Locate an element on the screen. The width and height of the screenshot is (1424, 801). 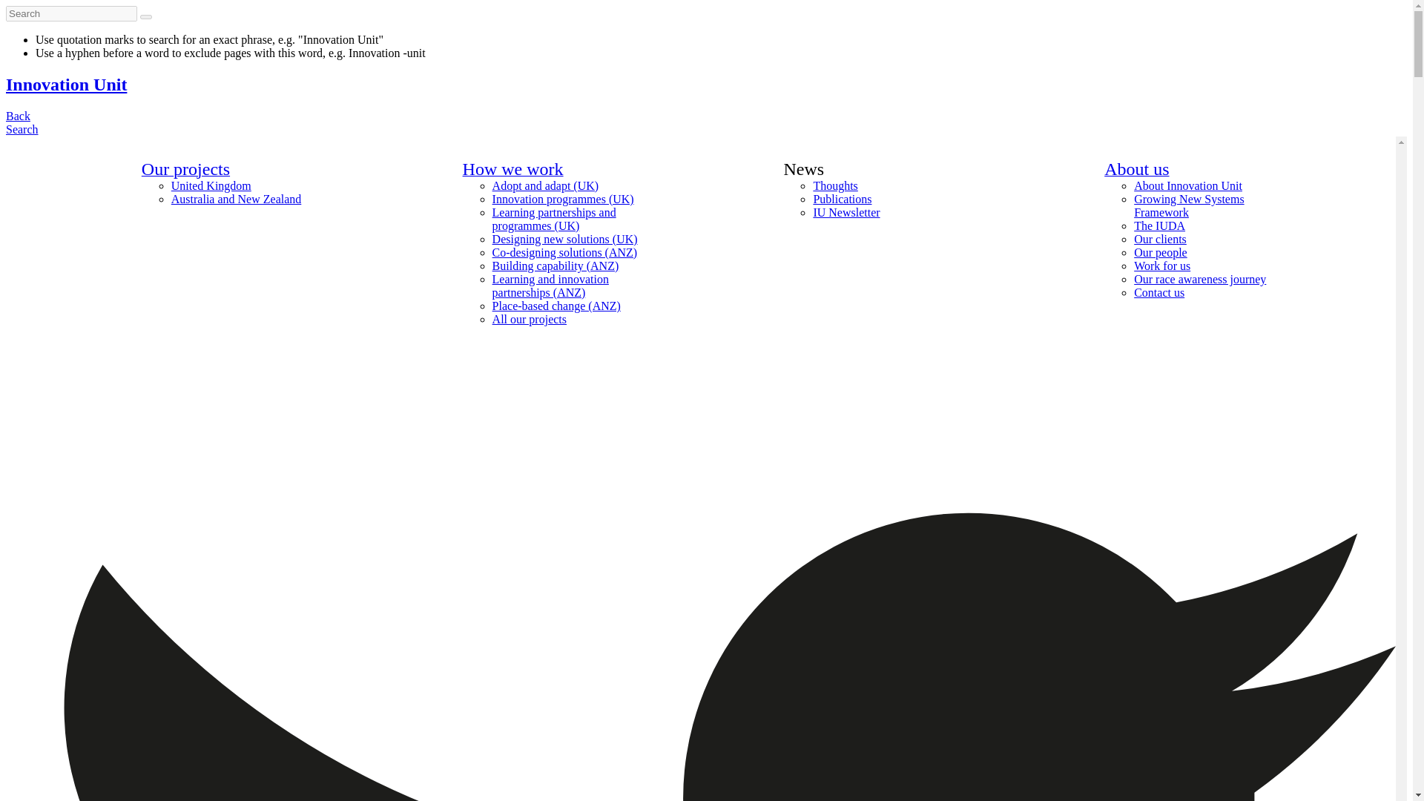
Back is located at coordinates (18, 116).